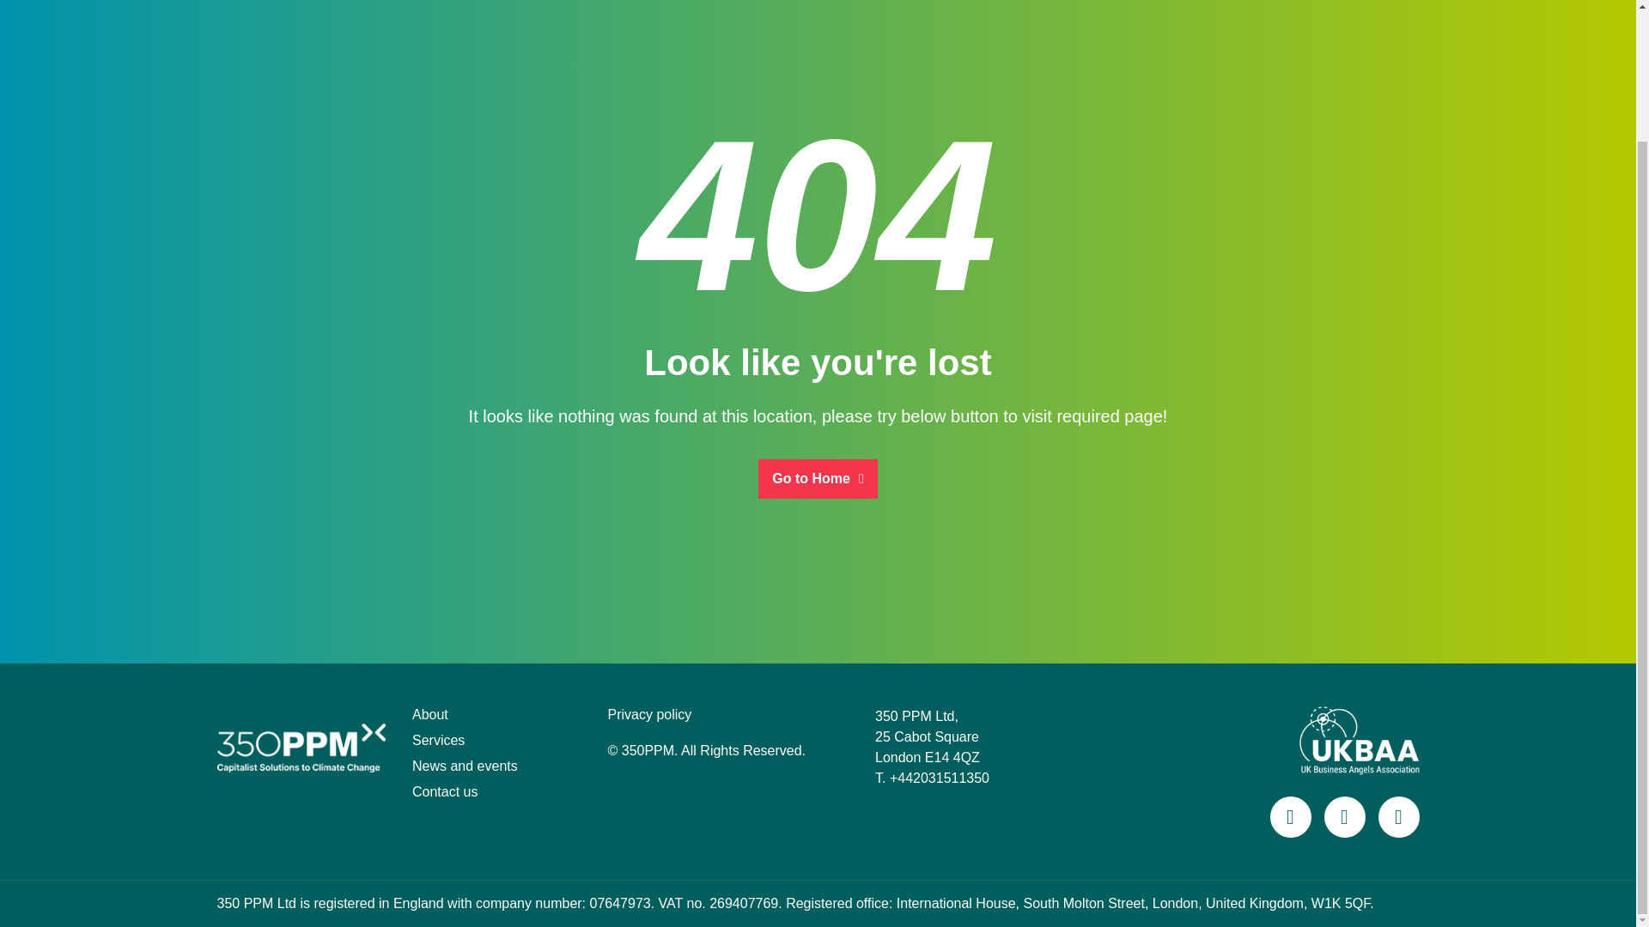 The height and width of the screenshot is (927, 1649). I want to click on About, so click(430, 714).